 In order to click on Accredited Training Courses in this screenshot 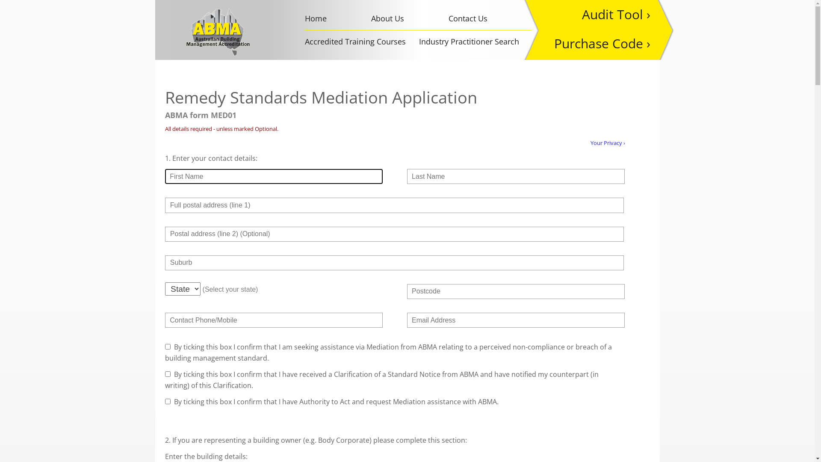, I will do `click(355, 41)`.